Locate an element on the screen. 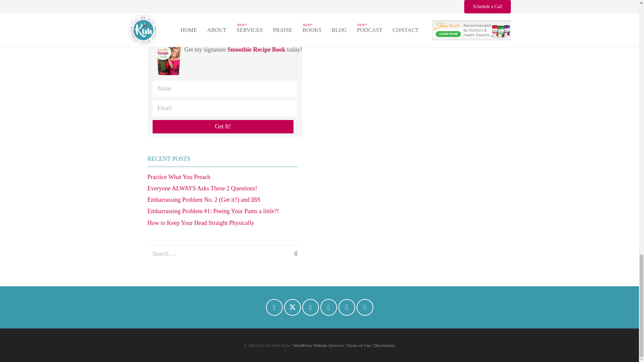  YouTube is located at coordinates (201, 1).